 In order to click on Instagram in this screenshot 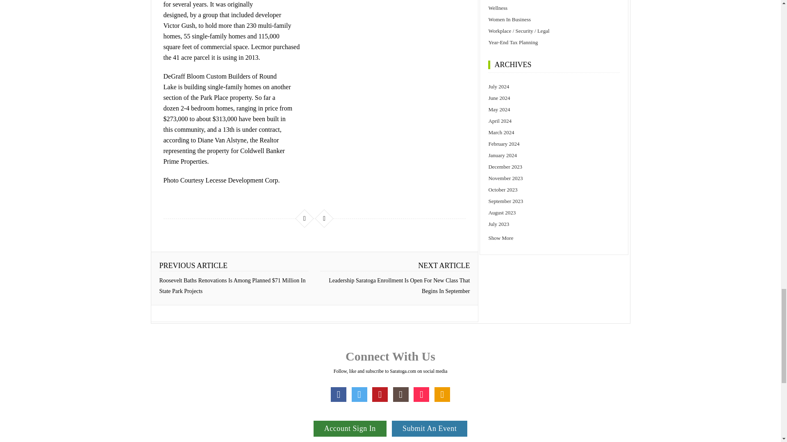, I will do `click(400, 395)`.